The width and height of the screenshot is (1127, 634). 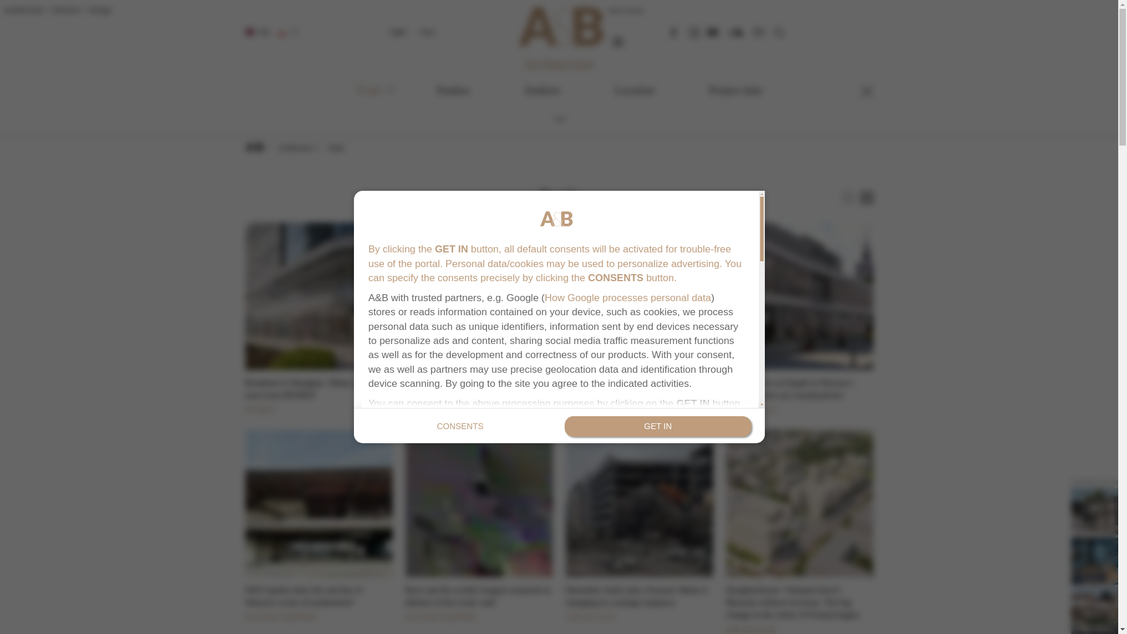 I want to click on Architecture, so click(x=559, y=64).